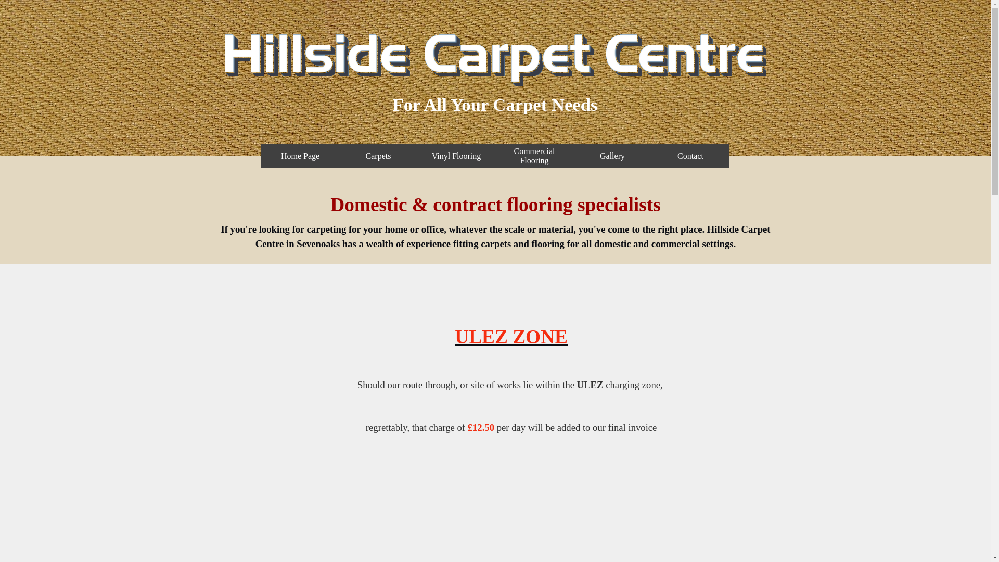 This screenshot has width=999, height=562. What do you see at coordinates (300, 155) in the screenshot?
I see `Home Page` at bounding box center [300, 155].